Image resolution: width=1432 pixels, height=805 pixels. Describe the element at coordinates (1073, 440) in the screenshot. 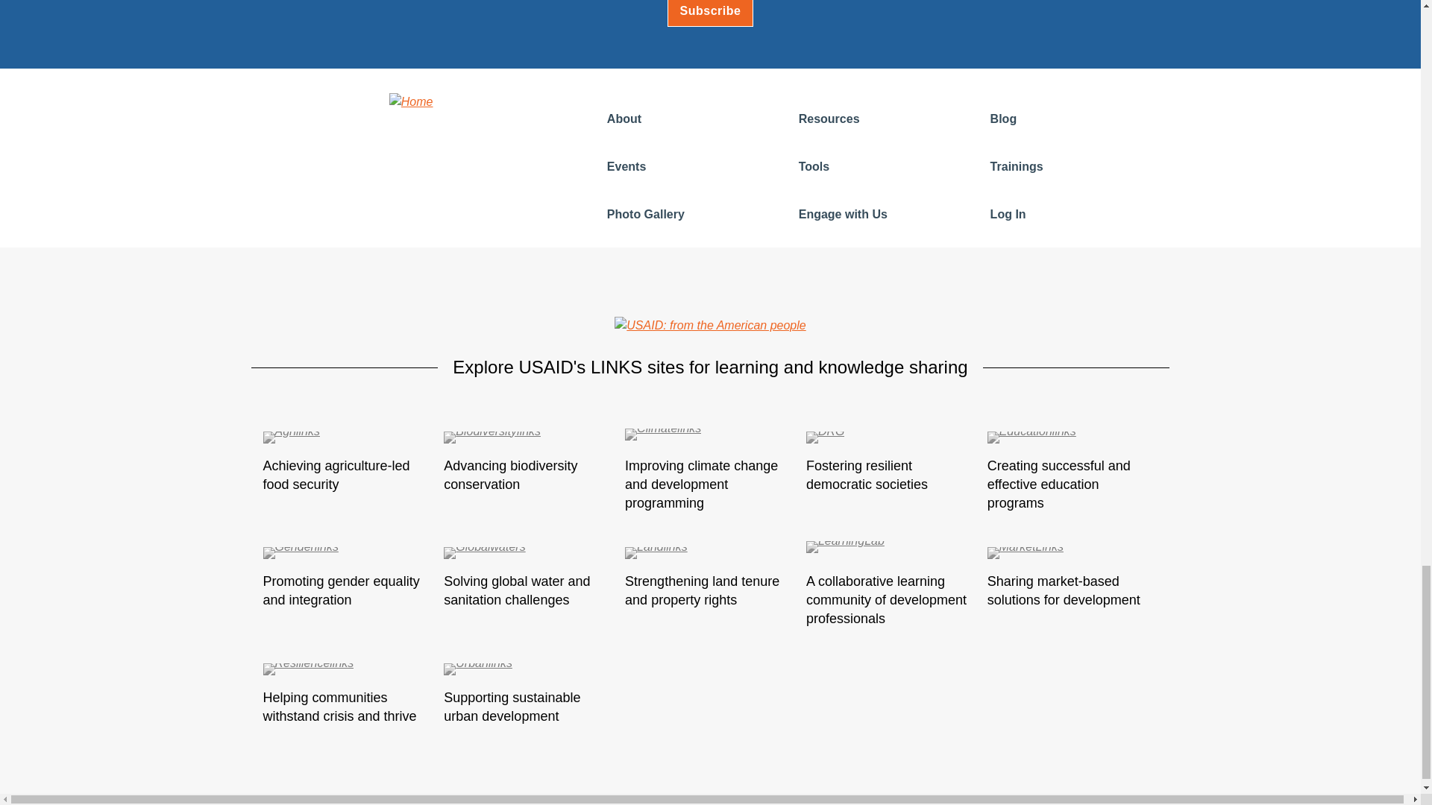

I see `Go to Educationlinks` at that location.